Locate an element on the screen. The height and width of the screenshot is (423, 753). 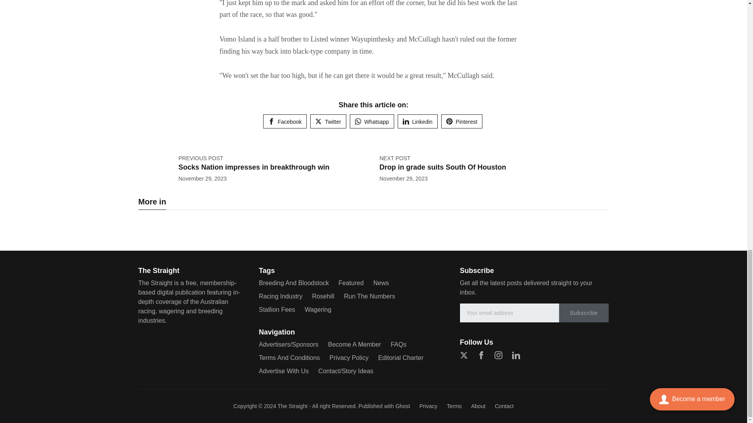
Whatsapp is located at coordinates (372, 121).